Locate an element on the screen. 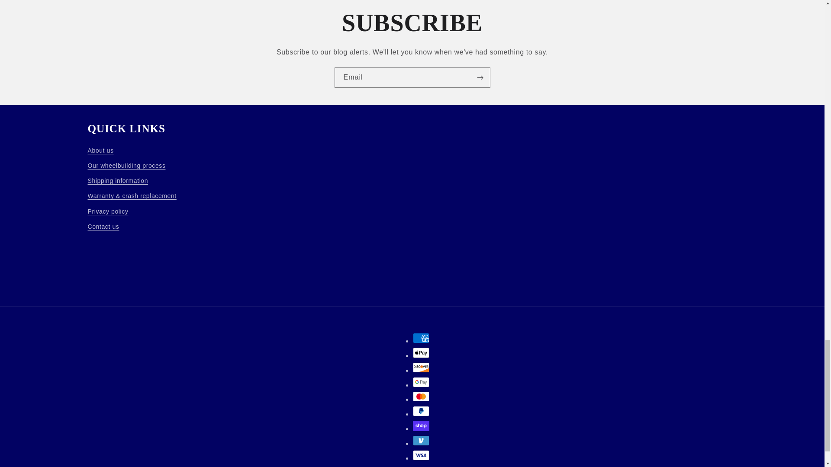 This screenshot has height=467, width=831. Shipping information is located at coordinates (117, 181).